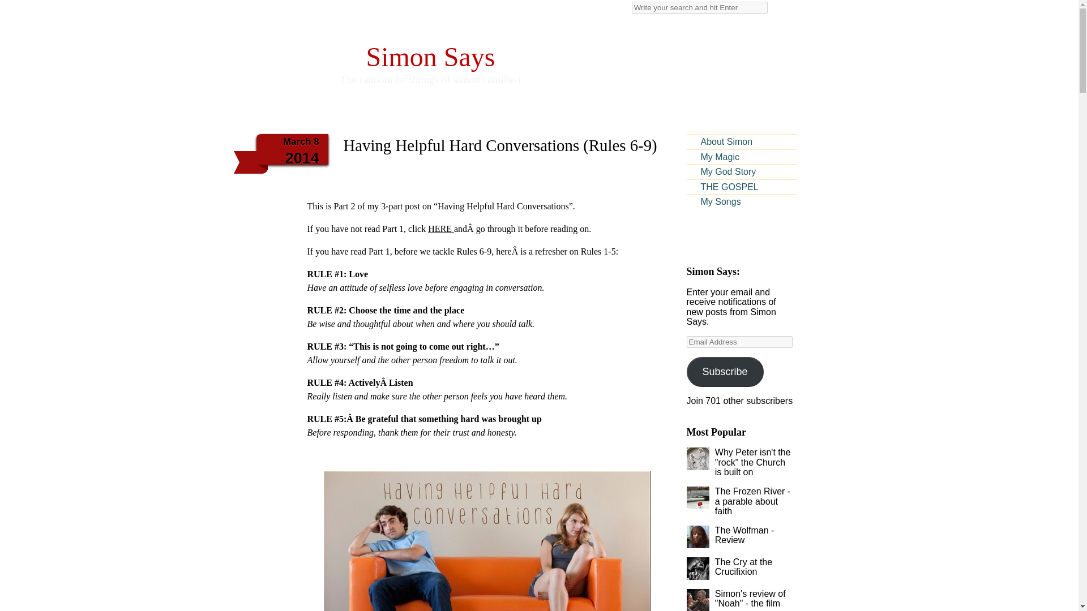 Image resolution: width=1087 pixels, height=611 pixels. Describe the element at coordinates (753, 462) in the screenshot. I see `THE GOSPEL` at that location.